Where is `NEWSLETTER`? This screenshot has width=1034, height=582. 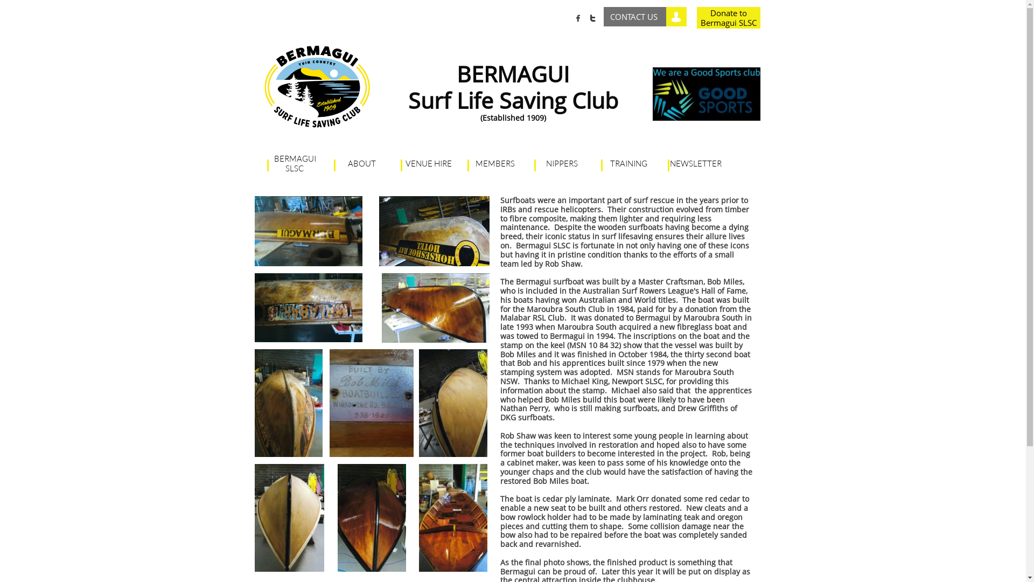
NEWSLETTER is located at coordinates (696, 164).